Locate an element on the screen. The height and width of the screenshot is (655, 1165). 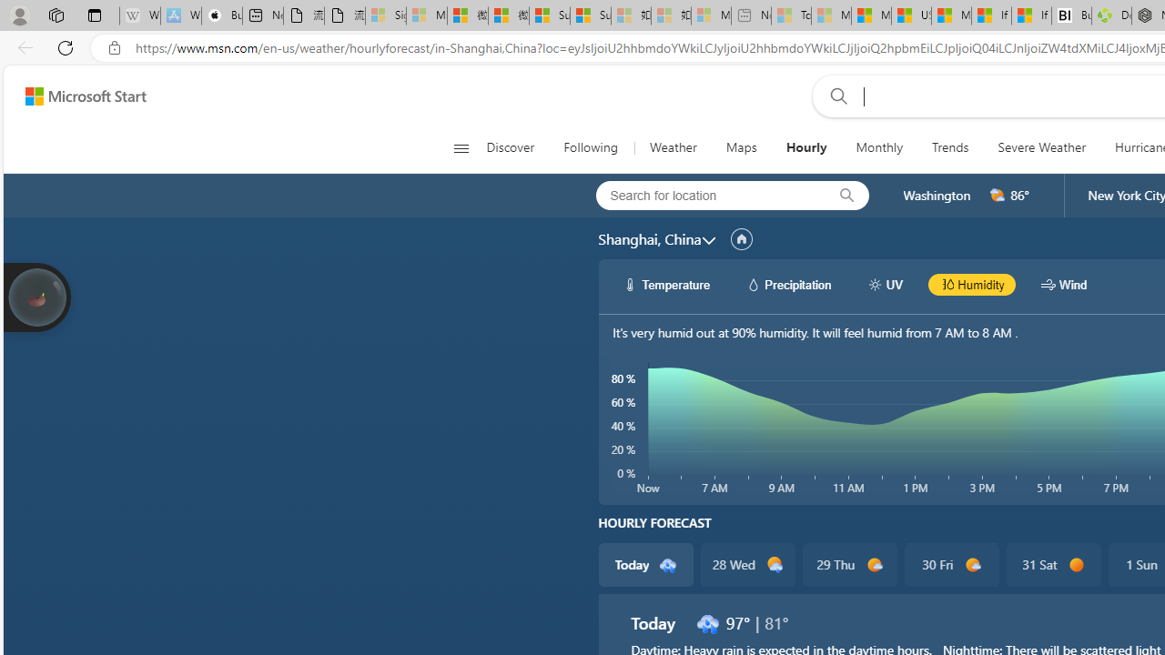
common/carouselChevron is located at coordinates (708, 240).